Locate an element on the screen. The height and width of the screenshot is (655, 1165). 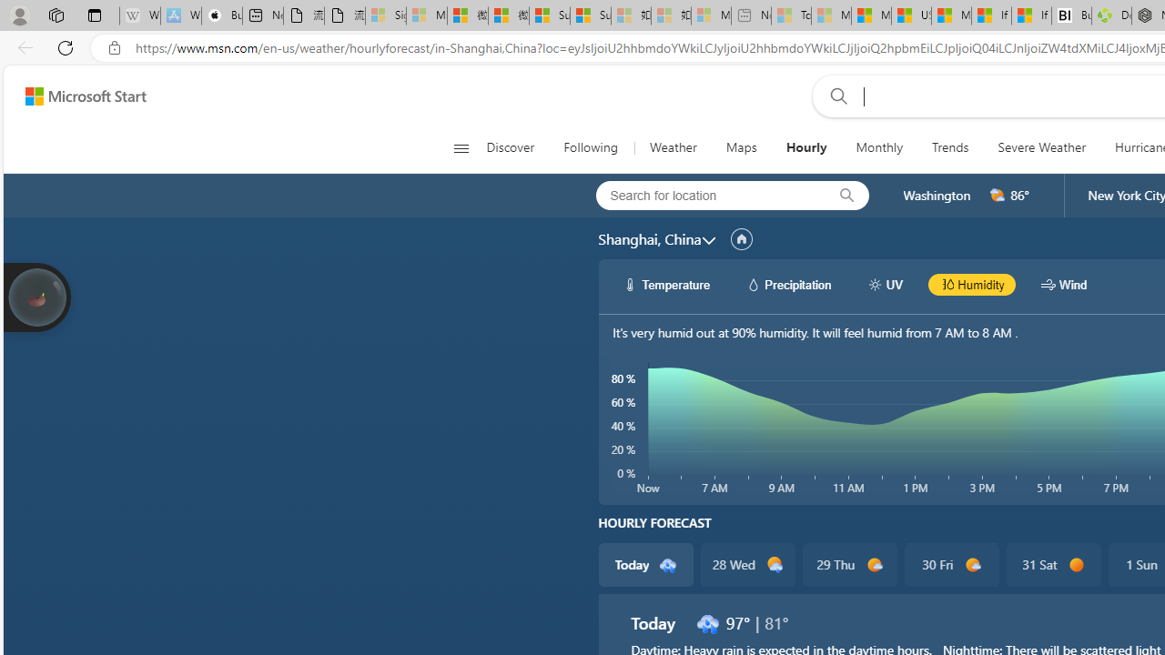
common/carouselChevron is located at coordinates (708, 240).